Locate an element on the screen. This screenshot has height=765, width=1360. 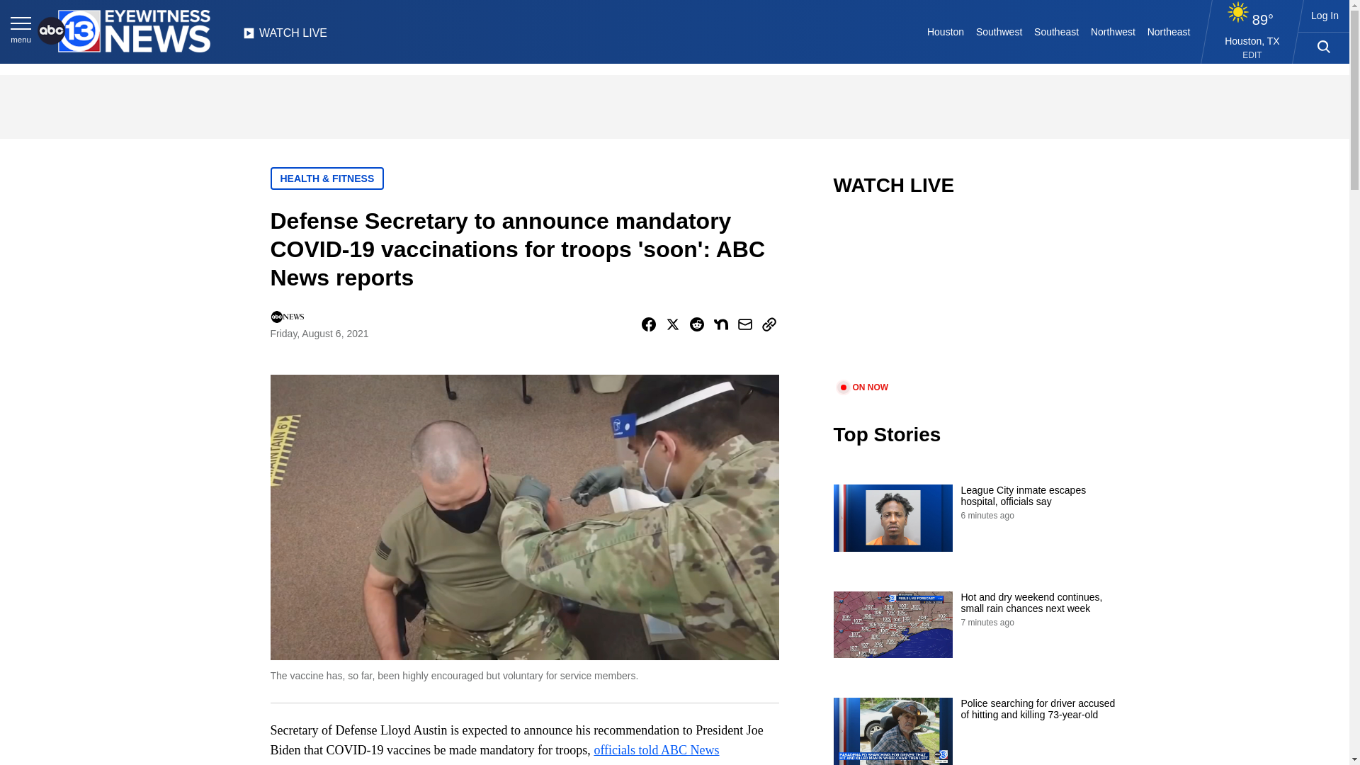
Northwest is located at coordinates (1113, 31).